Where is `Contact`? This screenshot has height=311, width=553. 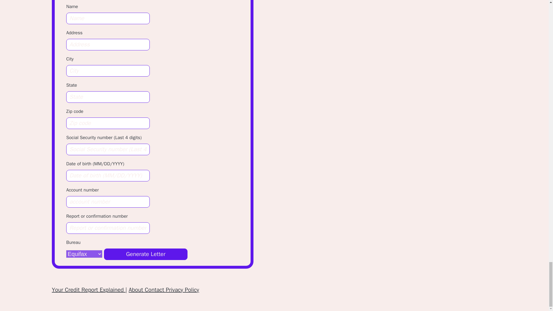
Contact is located at coordinates (156, 290).